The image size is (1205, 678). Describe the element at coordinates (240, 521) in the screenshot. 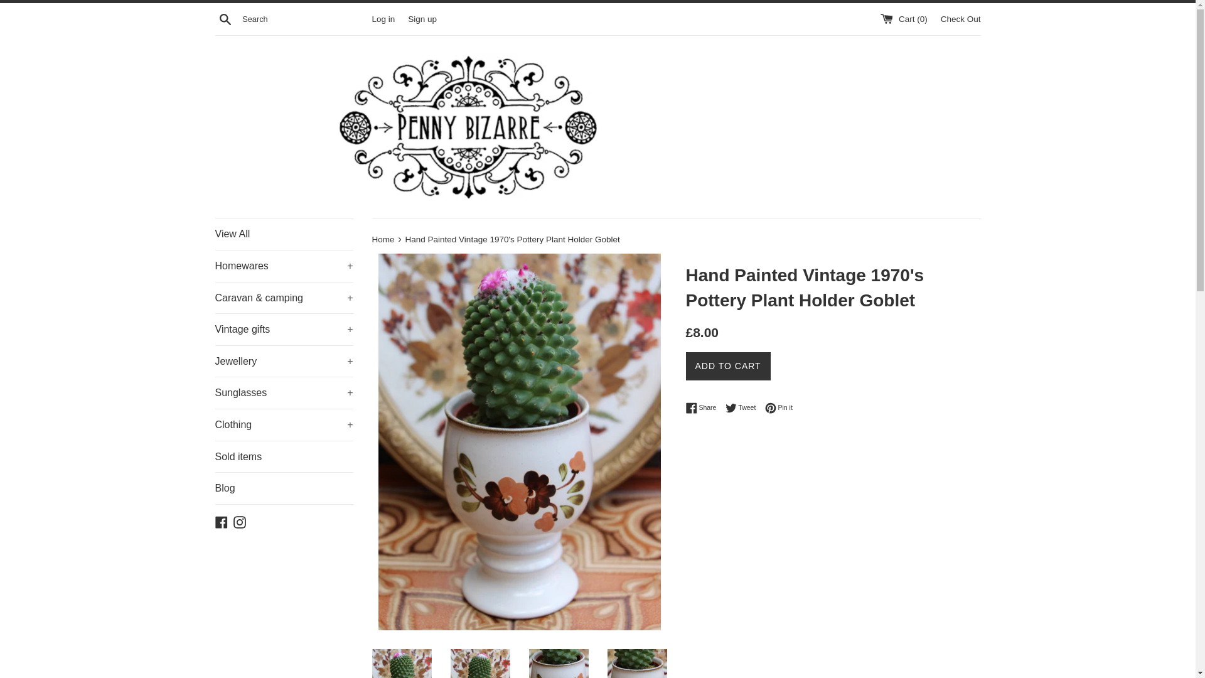

I see `Penny Bizarre on Instagram` at that location.